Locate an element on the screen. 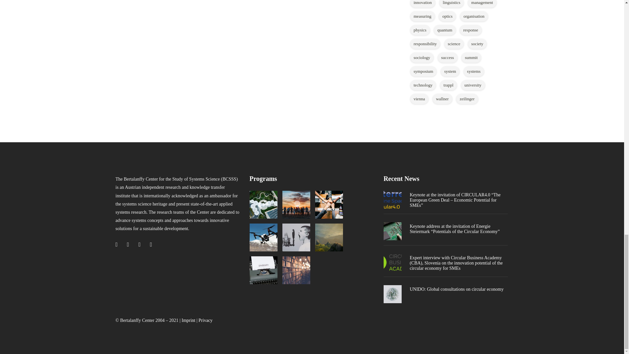 This screenshot has height=354, width=629. Ecocivilisation is located at coordinates (296, 205).